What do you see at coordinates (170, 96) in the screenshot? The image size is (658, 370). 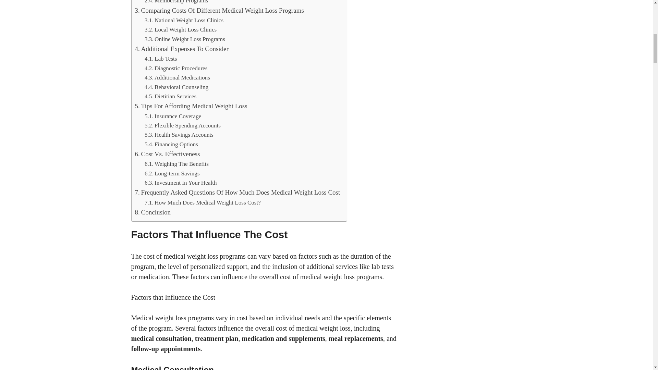 I see `Dietitian Services` at bounding box center [170, 96].